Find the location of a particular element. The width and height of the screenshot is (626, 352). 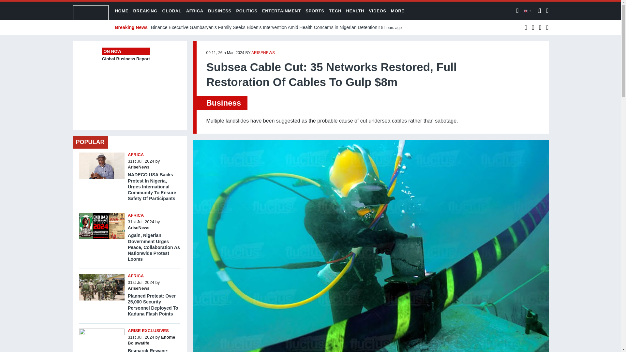

Posts by AriseNews is located at coordinates (138, 288).